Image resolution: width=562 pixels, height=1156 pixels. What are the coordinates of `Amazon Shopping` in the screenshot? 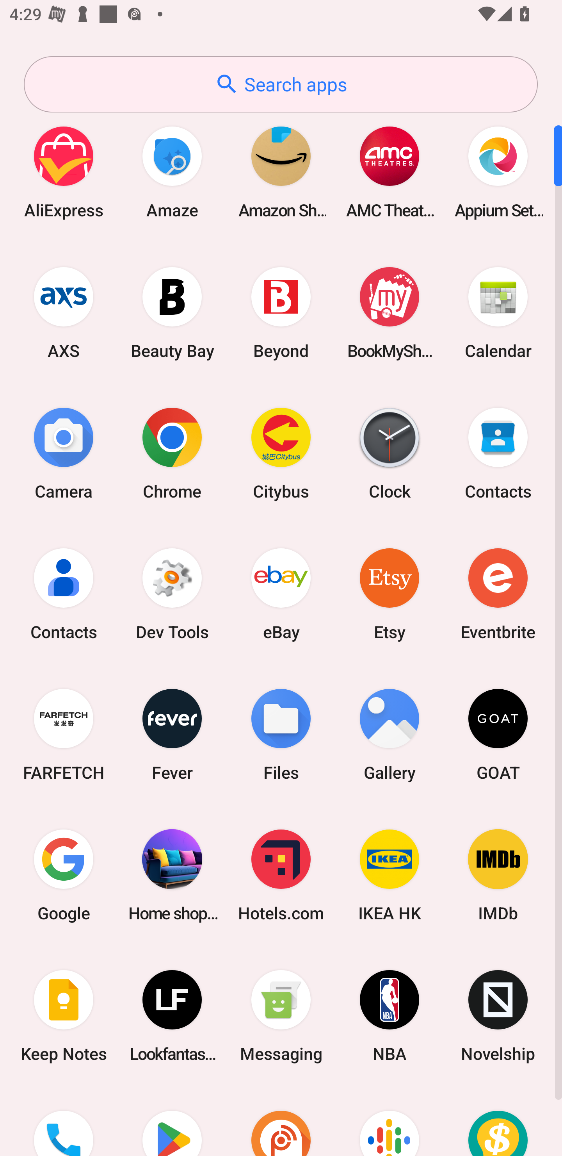 It's located at (281, 172).